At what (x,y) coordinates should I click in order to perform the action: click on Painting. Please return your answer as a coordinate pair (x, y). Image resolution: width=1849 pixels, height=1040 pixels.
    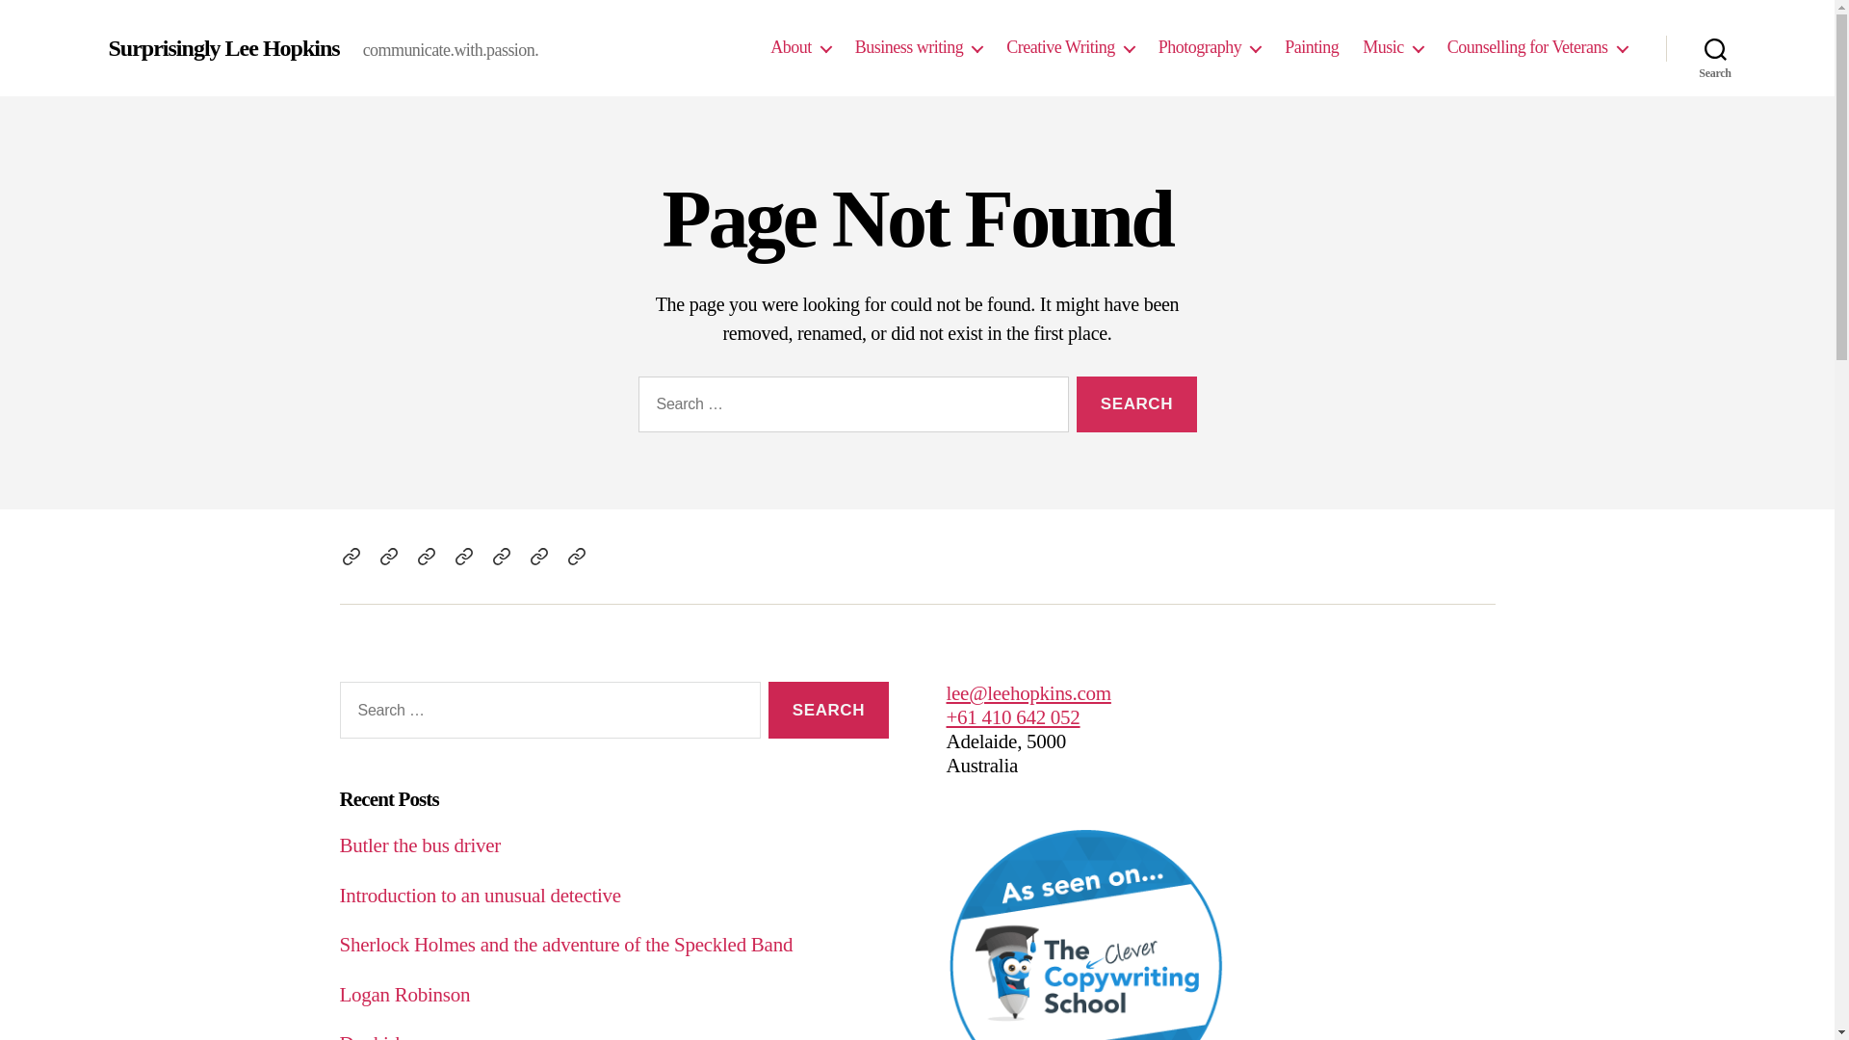
    Looking at the image, I should click on (1312, 48).